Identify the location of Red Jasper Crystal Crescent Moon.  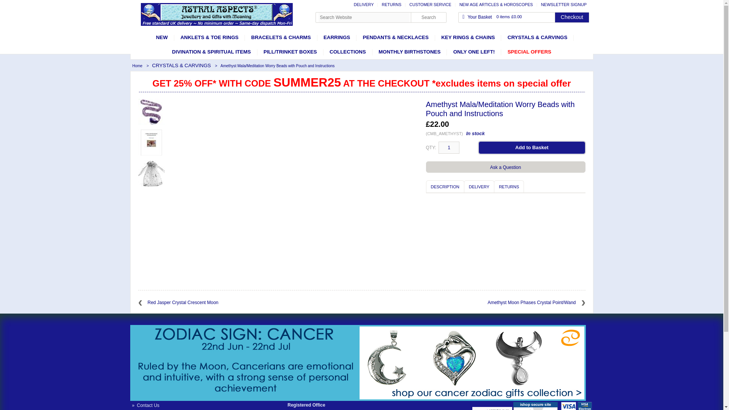
(245, 302).